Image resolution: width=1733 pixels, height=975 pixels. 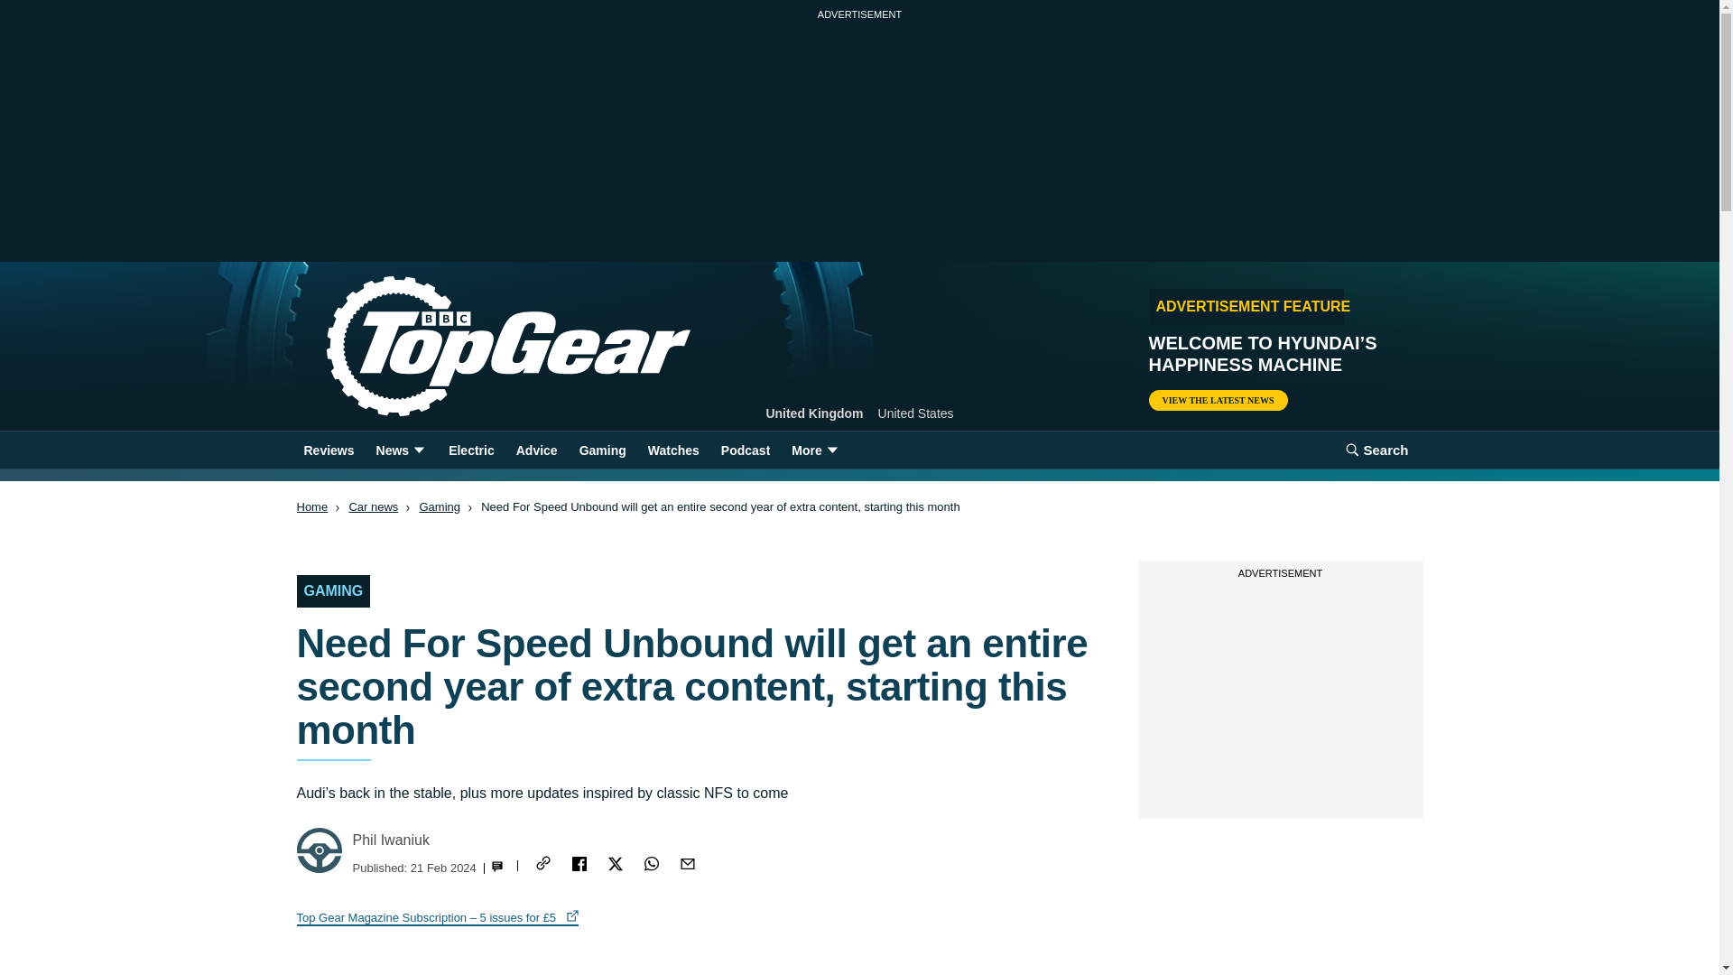 What do you see at coordinates (373, 507) in the screenshot?
I see `Car news` at bounding box center [373, 507].